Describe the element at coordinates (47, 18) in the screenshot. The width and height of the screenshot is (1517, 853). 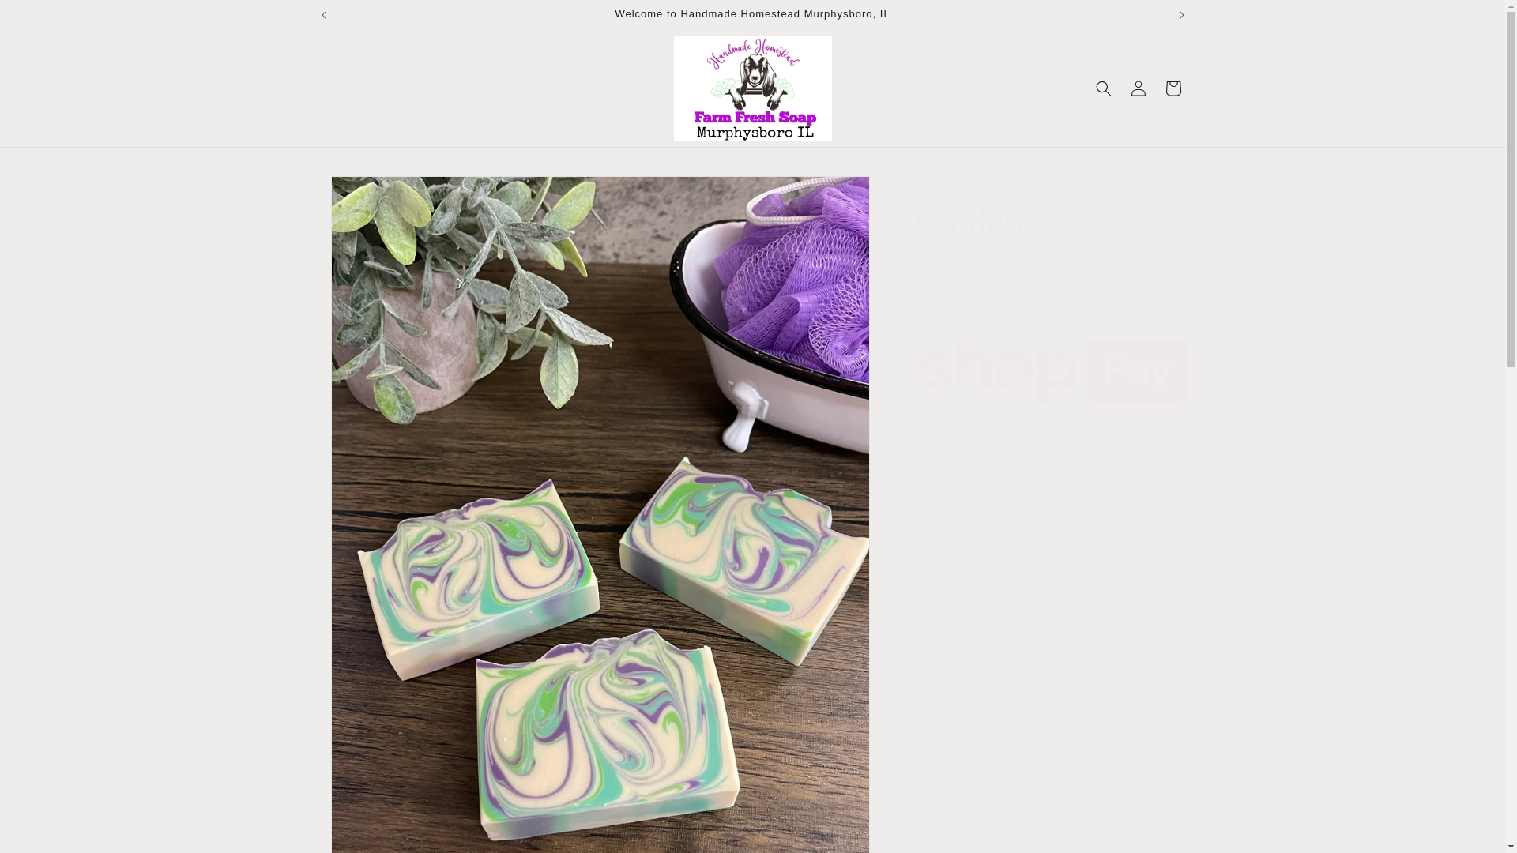
I see `Skip to content` at that location.